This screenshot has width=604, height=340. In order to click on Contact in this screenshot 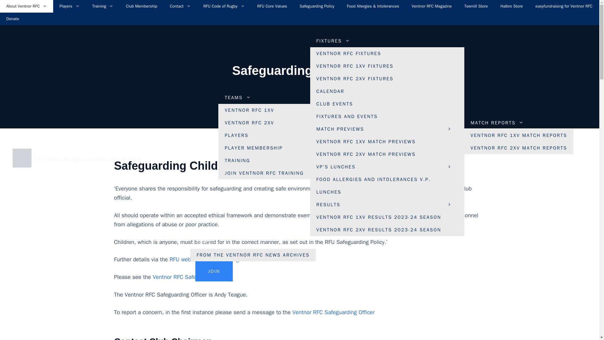, I will do `click(181, 6)`.